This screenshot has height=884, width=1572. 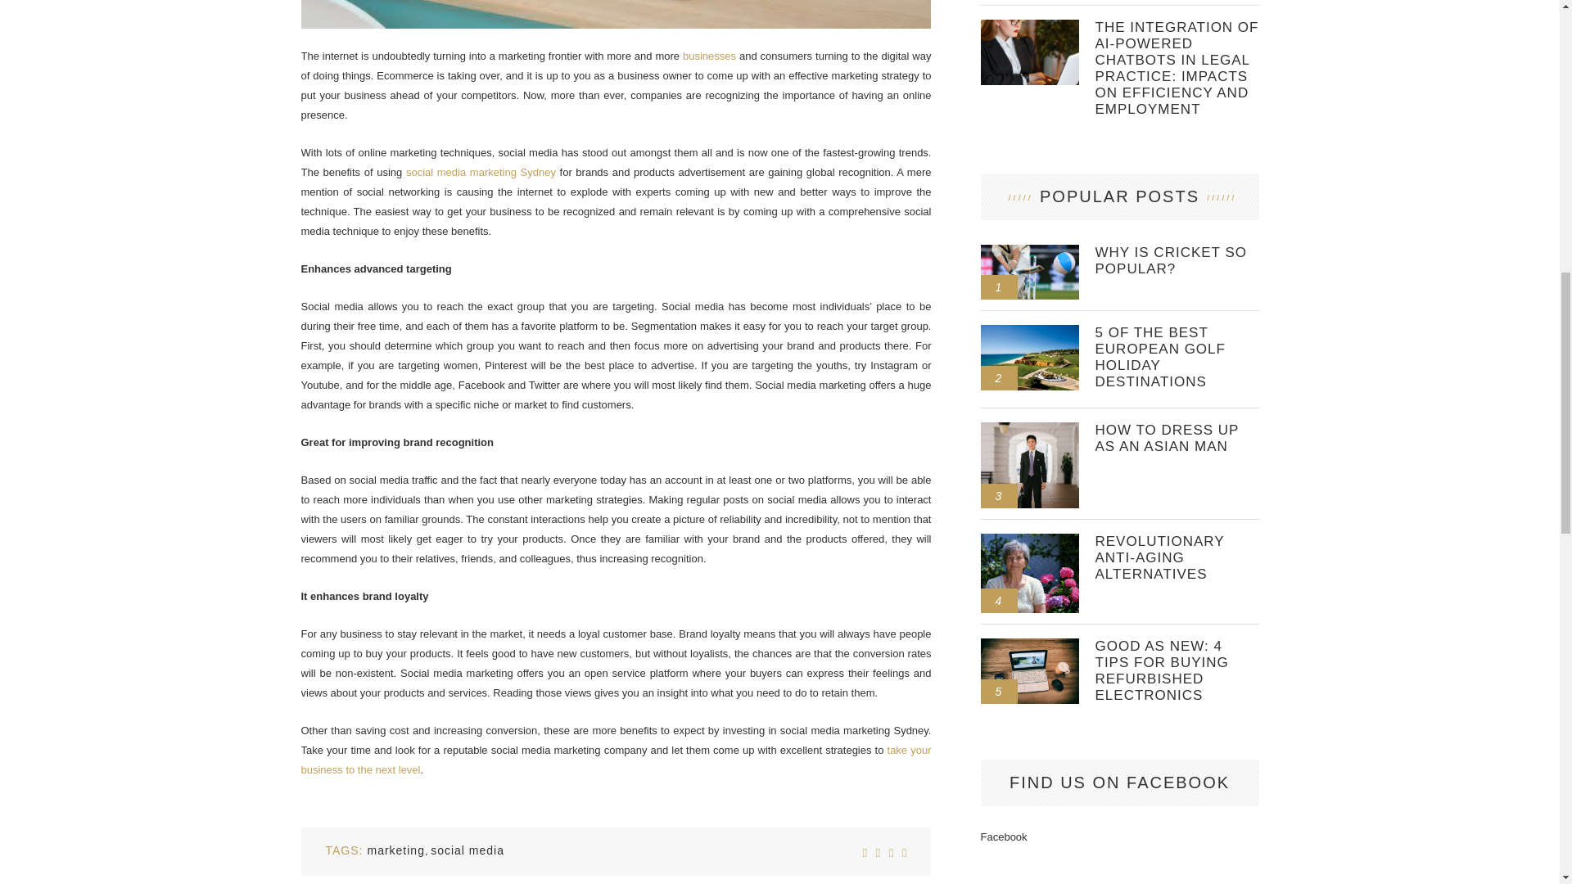 What do you see at coordinates (1177, 358) in the screenshot?
I see `5 of the Best European Golf Holiday Destinations` at bounding box center [1177, 358].